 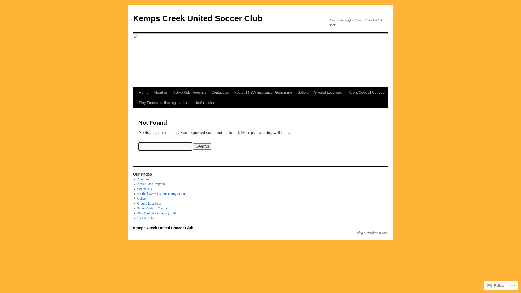 What do you see at coordinates (366, 93) in the screenshot?
I see `Parent Code of Conduct` at bounding box center [366, 93].